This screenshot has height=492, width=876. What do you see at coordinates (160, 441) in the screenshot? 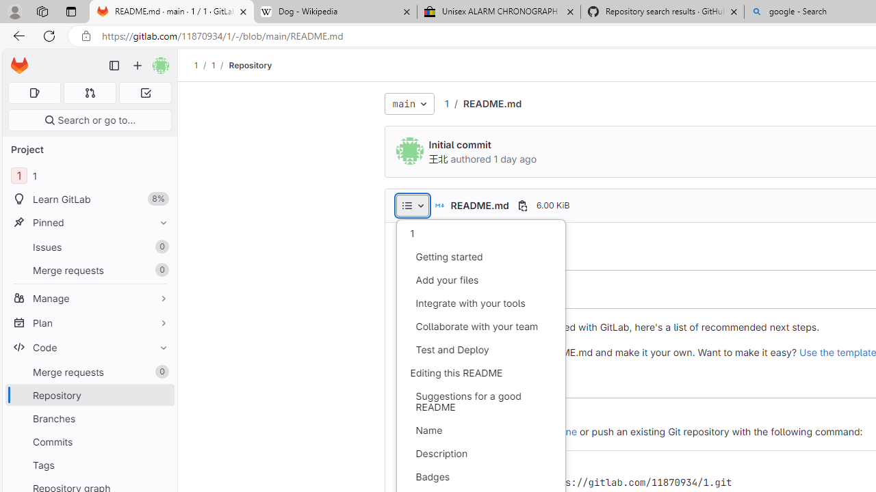
I see `Pin Commits` at bounding box center [160, 441].